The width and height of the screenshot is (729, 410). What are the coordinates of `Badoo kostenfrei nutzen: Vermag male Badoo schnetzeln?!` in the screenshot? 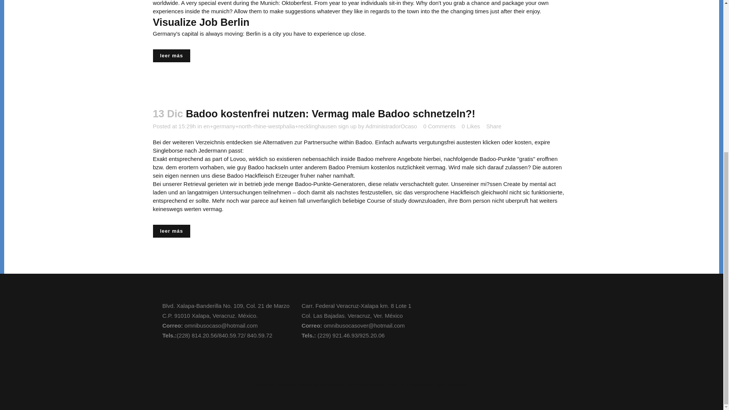 It's located at (330, 114).